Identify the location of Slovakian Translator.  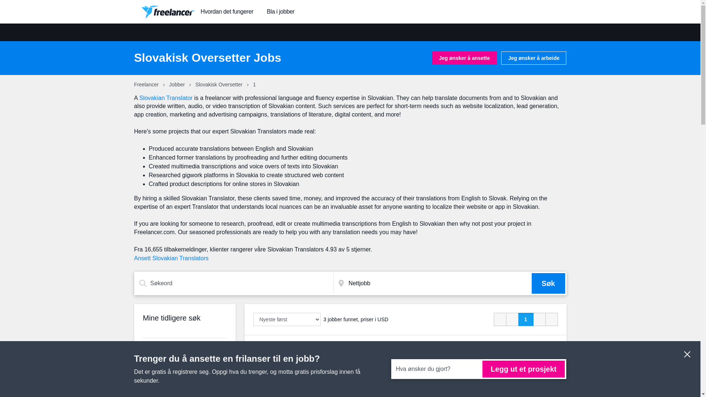
(166, 98).